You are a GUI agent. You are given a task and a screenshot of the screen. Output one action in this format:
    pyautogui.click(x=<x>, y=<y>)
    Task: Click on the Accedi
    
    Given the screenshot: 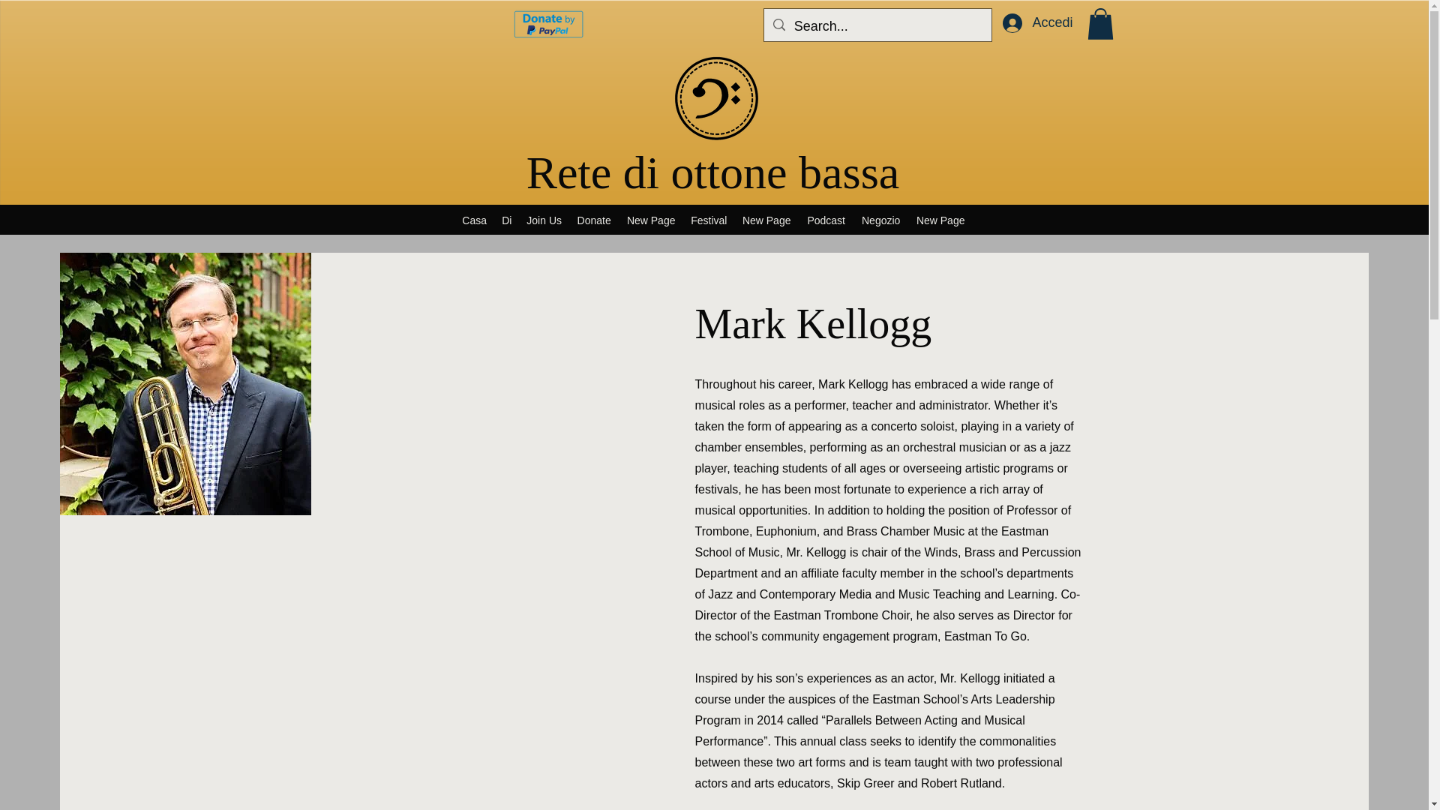 What is the action you would take?
    pyautogui.click(x=1036, y=22)
    